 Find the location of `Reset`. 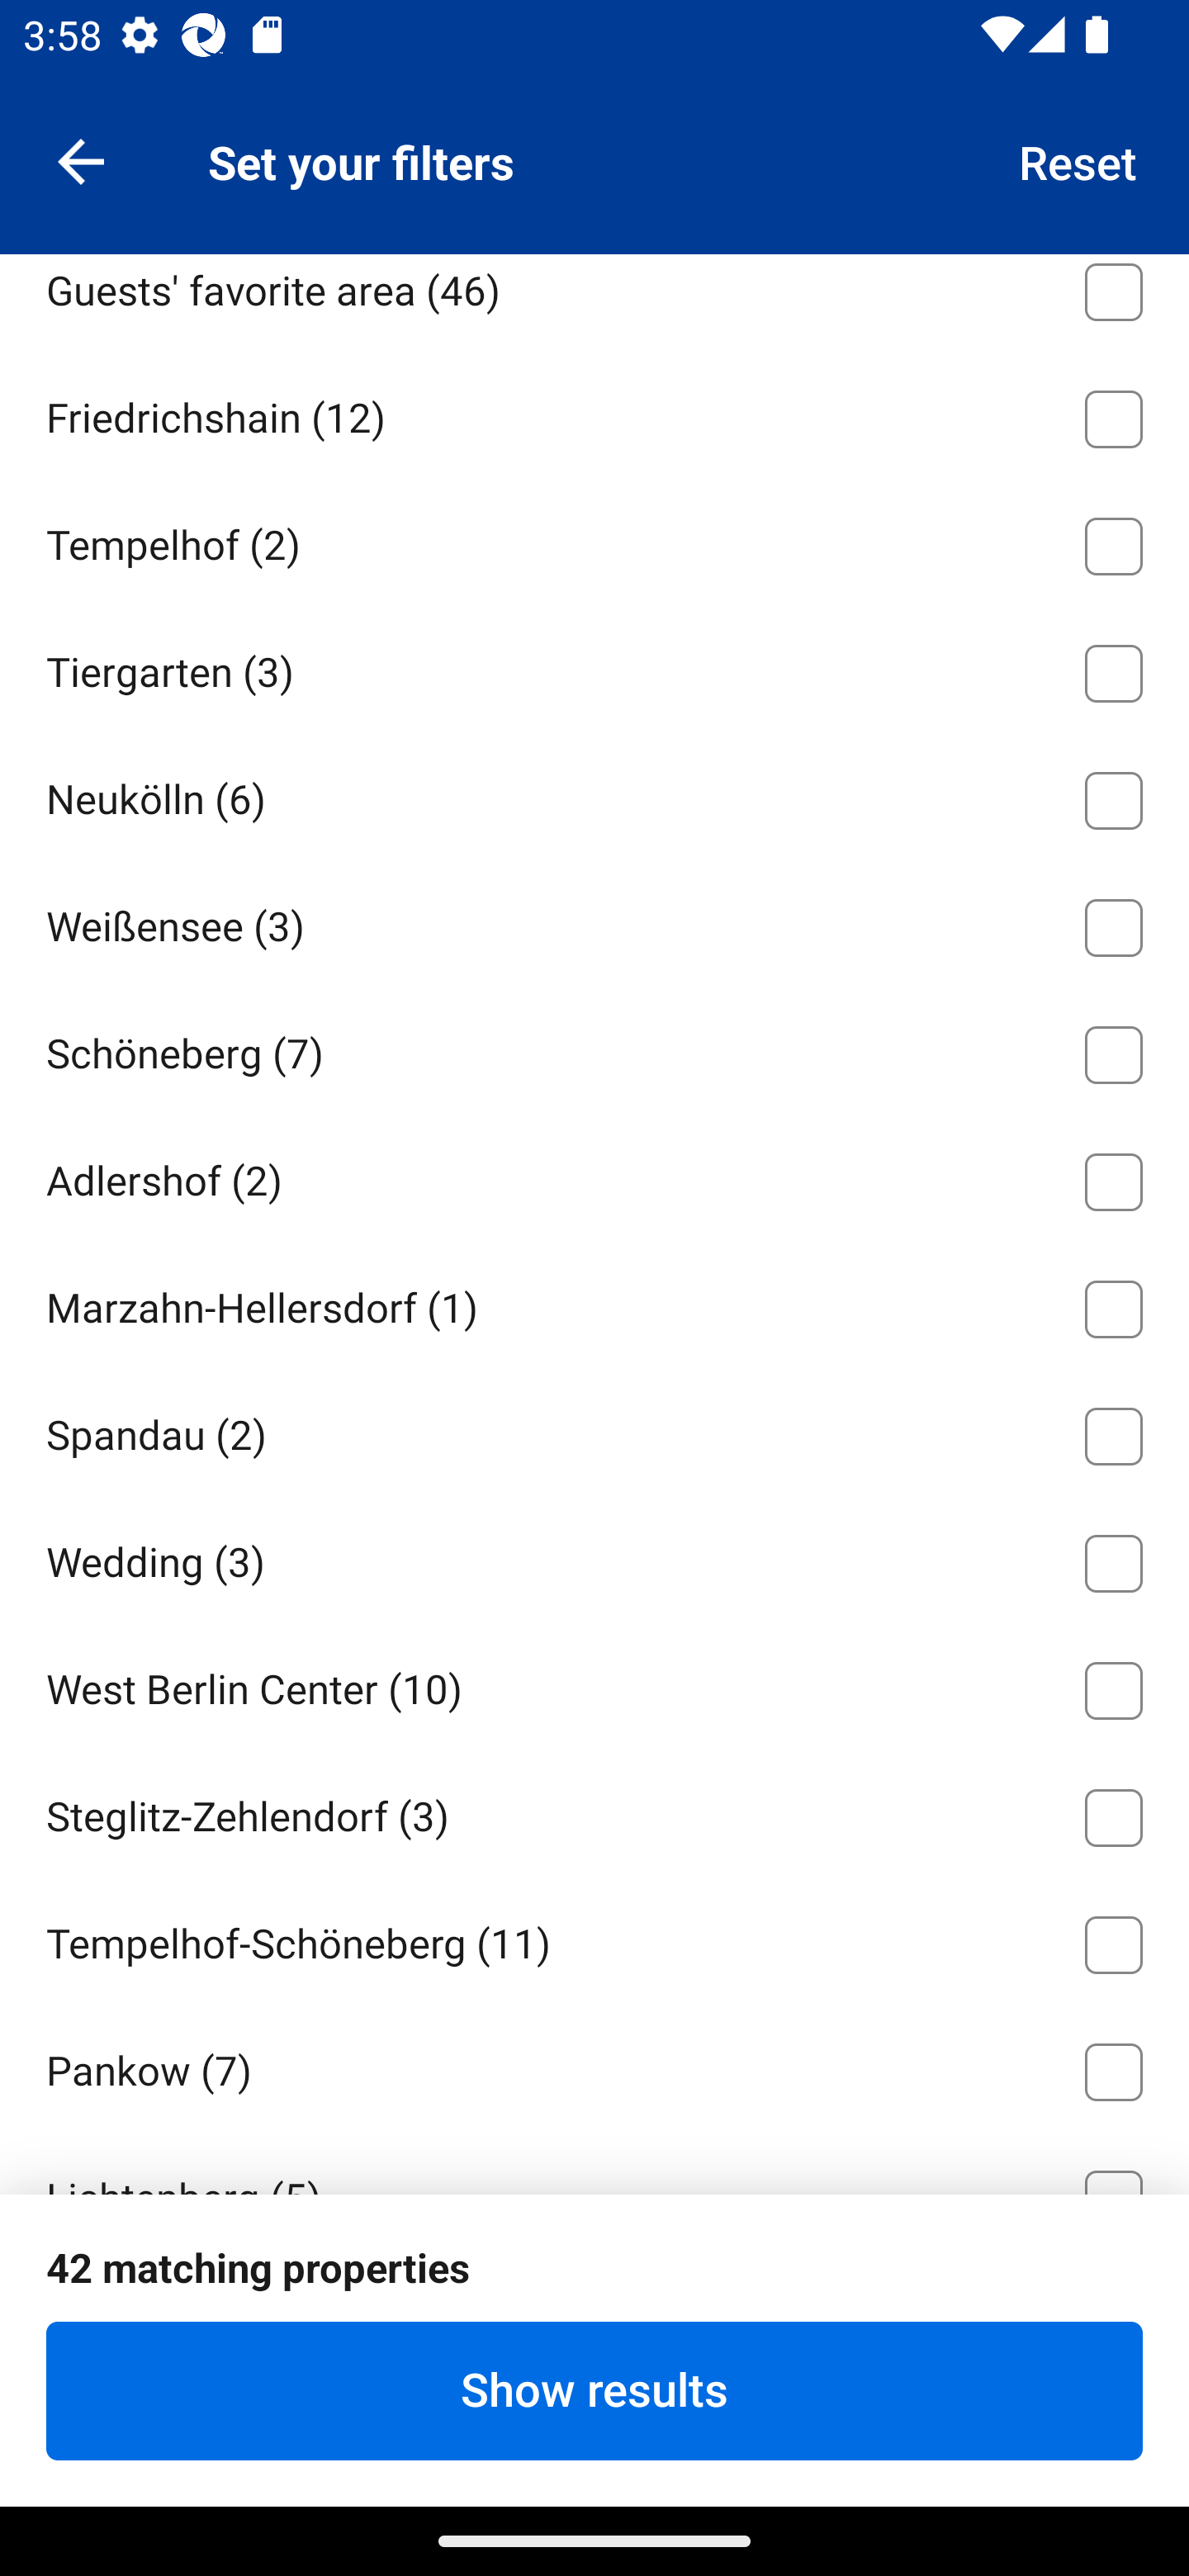

Reset is located at coordinates (1078, 160).